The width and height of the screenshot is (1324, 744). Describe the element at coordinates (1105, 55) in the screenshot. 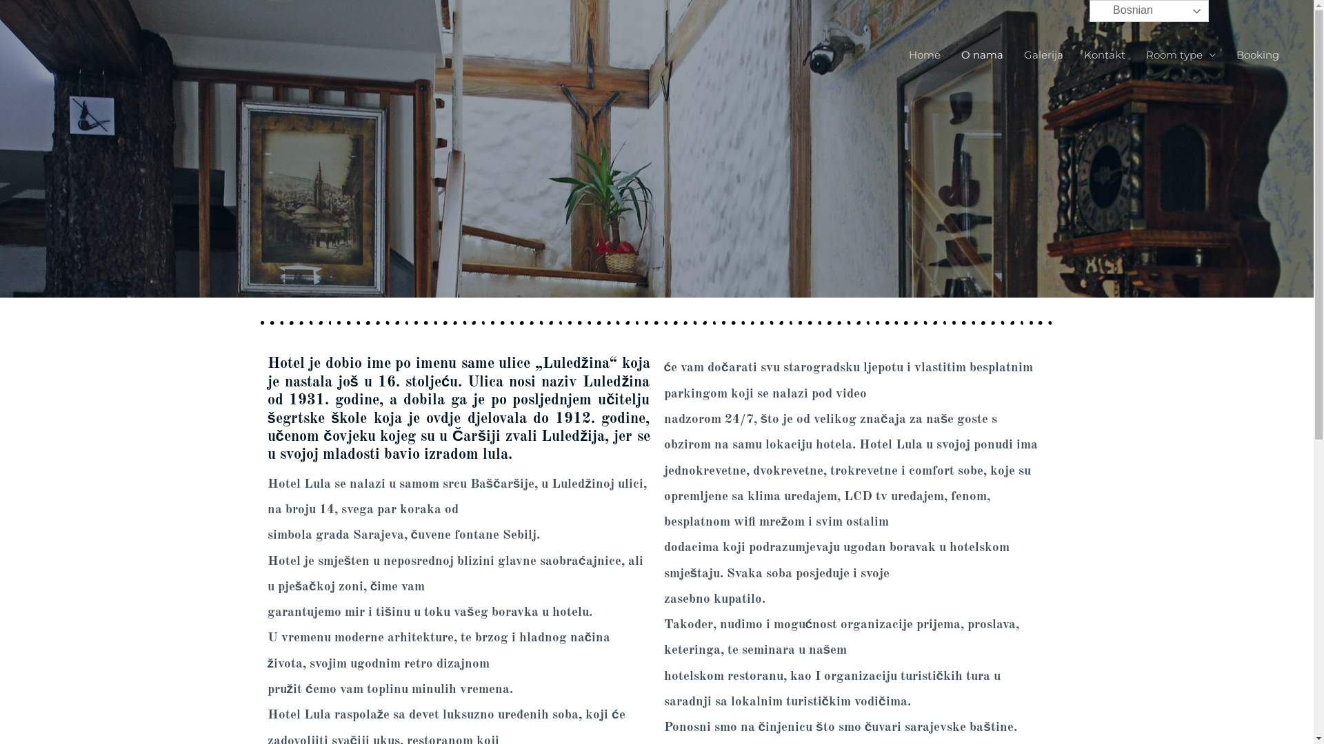

I see `Kontakt` at that location.